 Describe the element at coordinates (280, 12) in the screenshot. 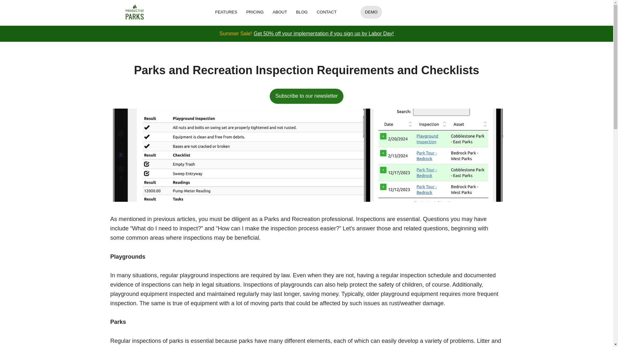

I see `ABOUT` at that location.